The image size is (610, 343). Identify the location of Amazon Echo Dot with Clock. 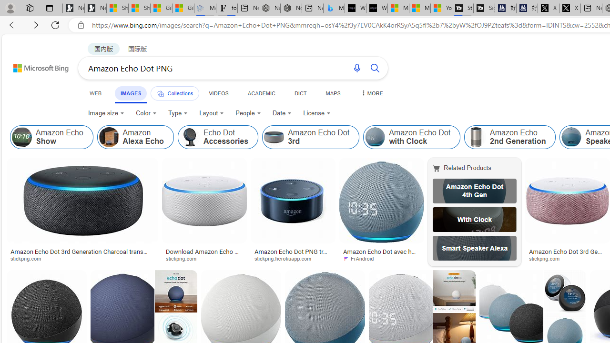
(412, 137).